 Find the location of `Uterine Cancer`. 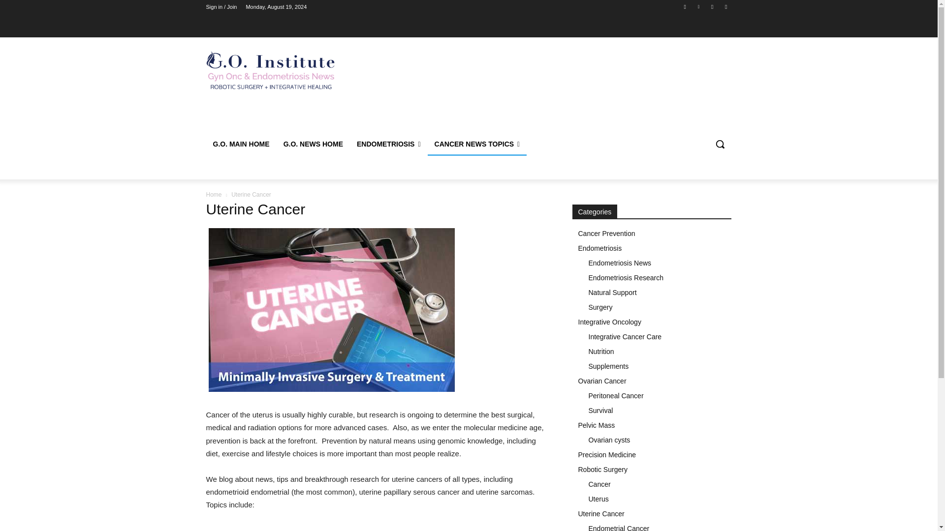

Uterine Cancer is located at coordinates (332, 310).